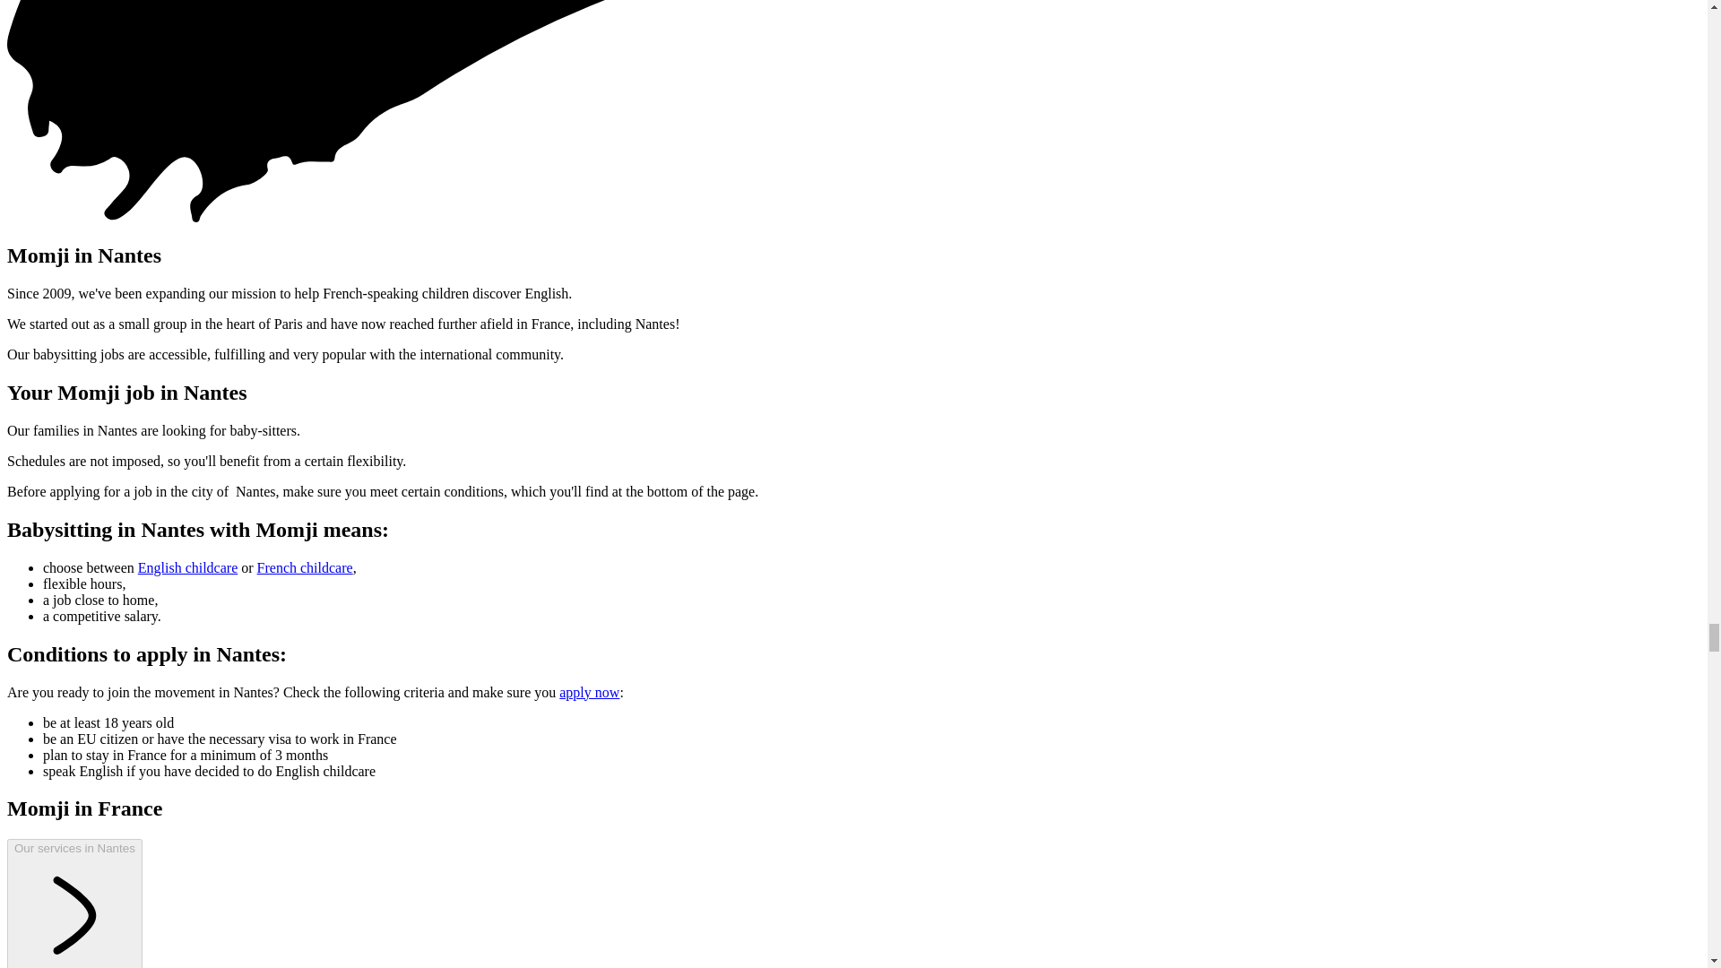 The image size is (1721, 968). I want to click on English childcare, so click(188, 567).